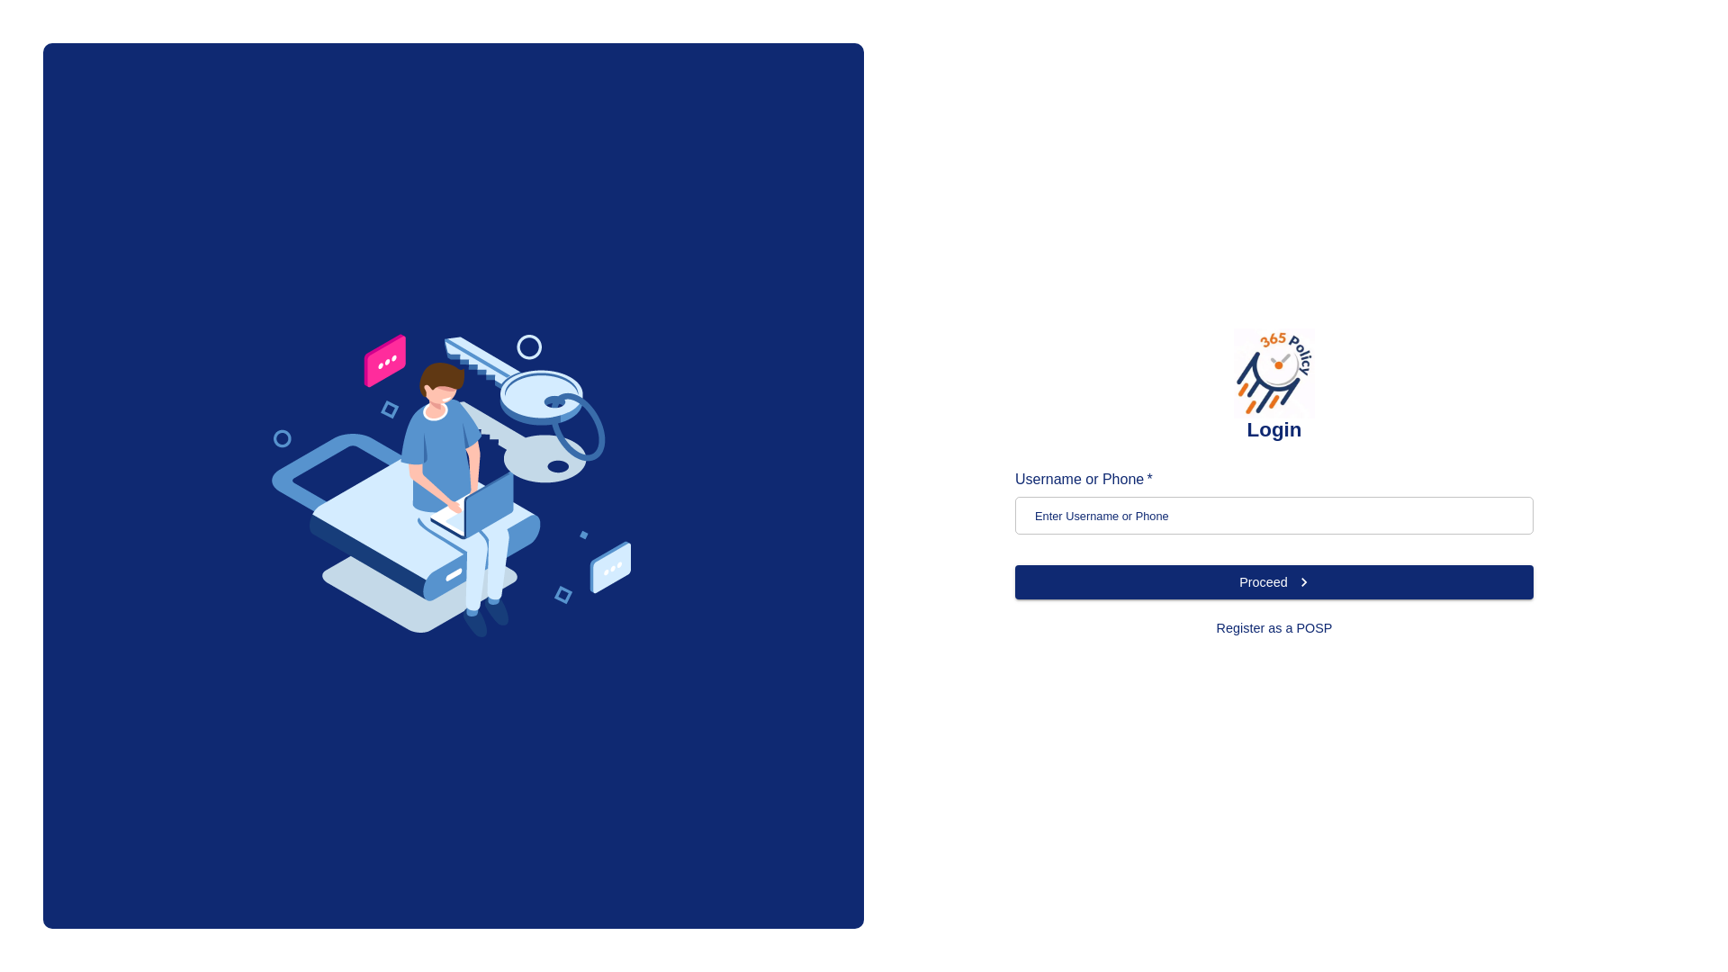  Describe the element at coordinates (1274, 582) in the screenshot. I see `Proceed` at that location.